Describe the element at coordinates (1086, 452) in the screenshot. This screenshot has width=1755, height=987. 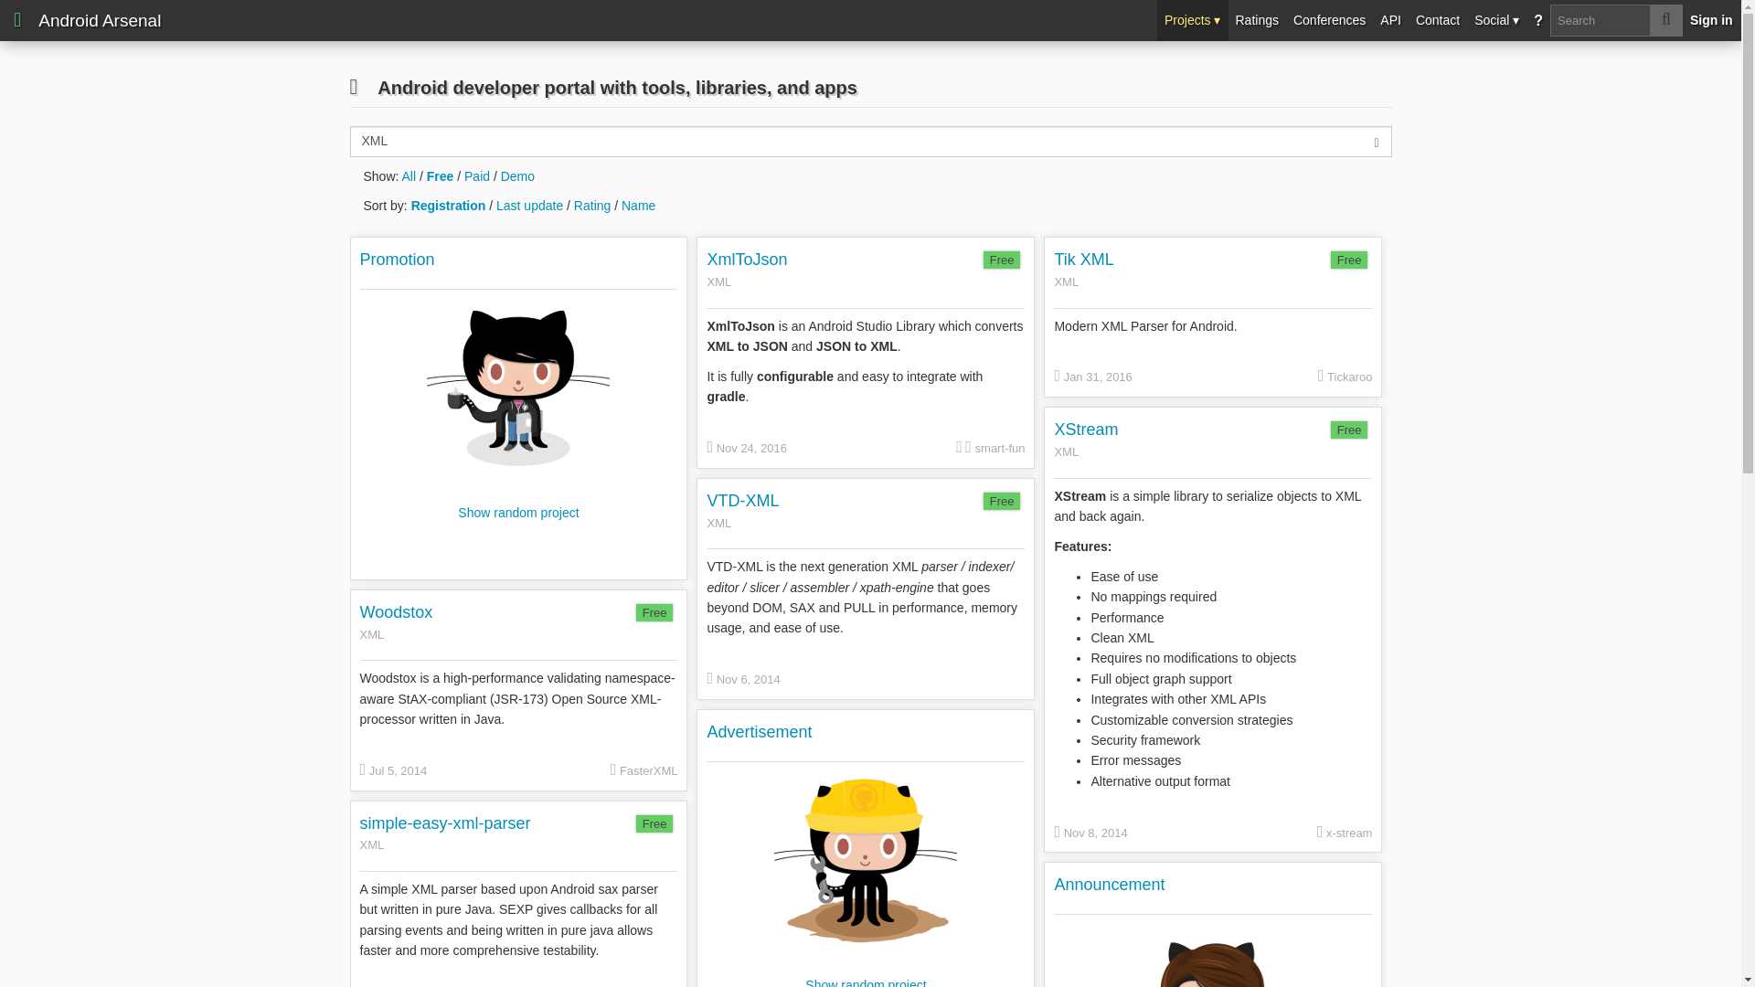
I see `XML` at that location.